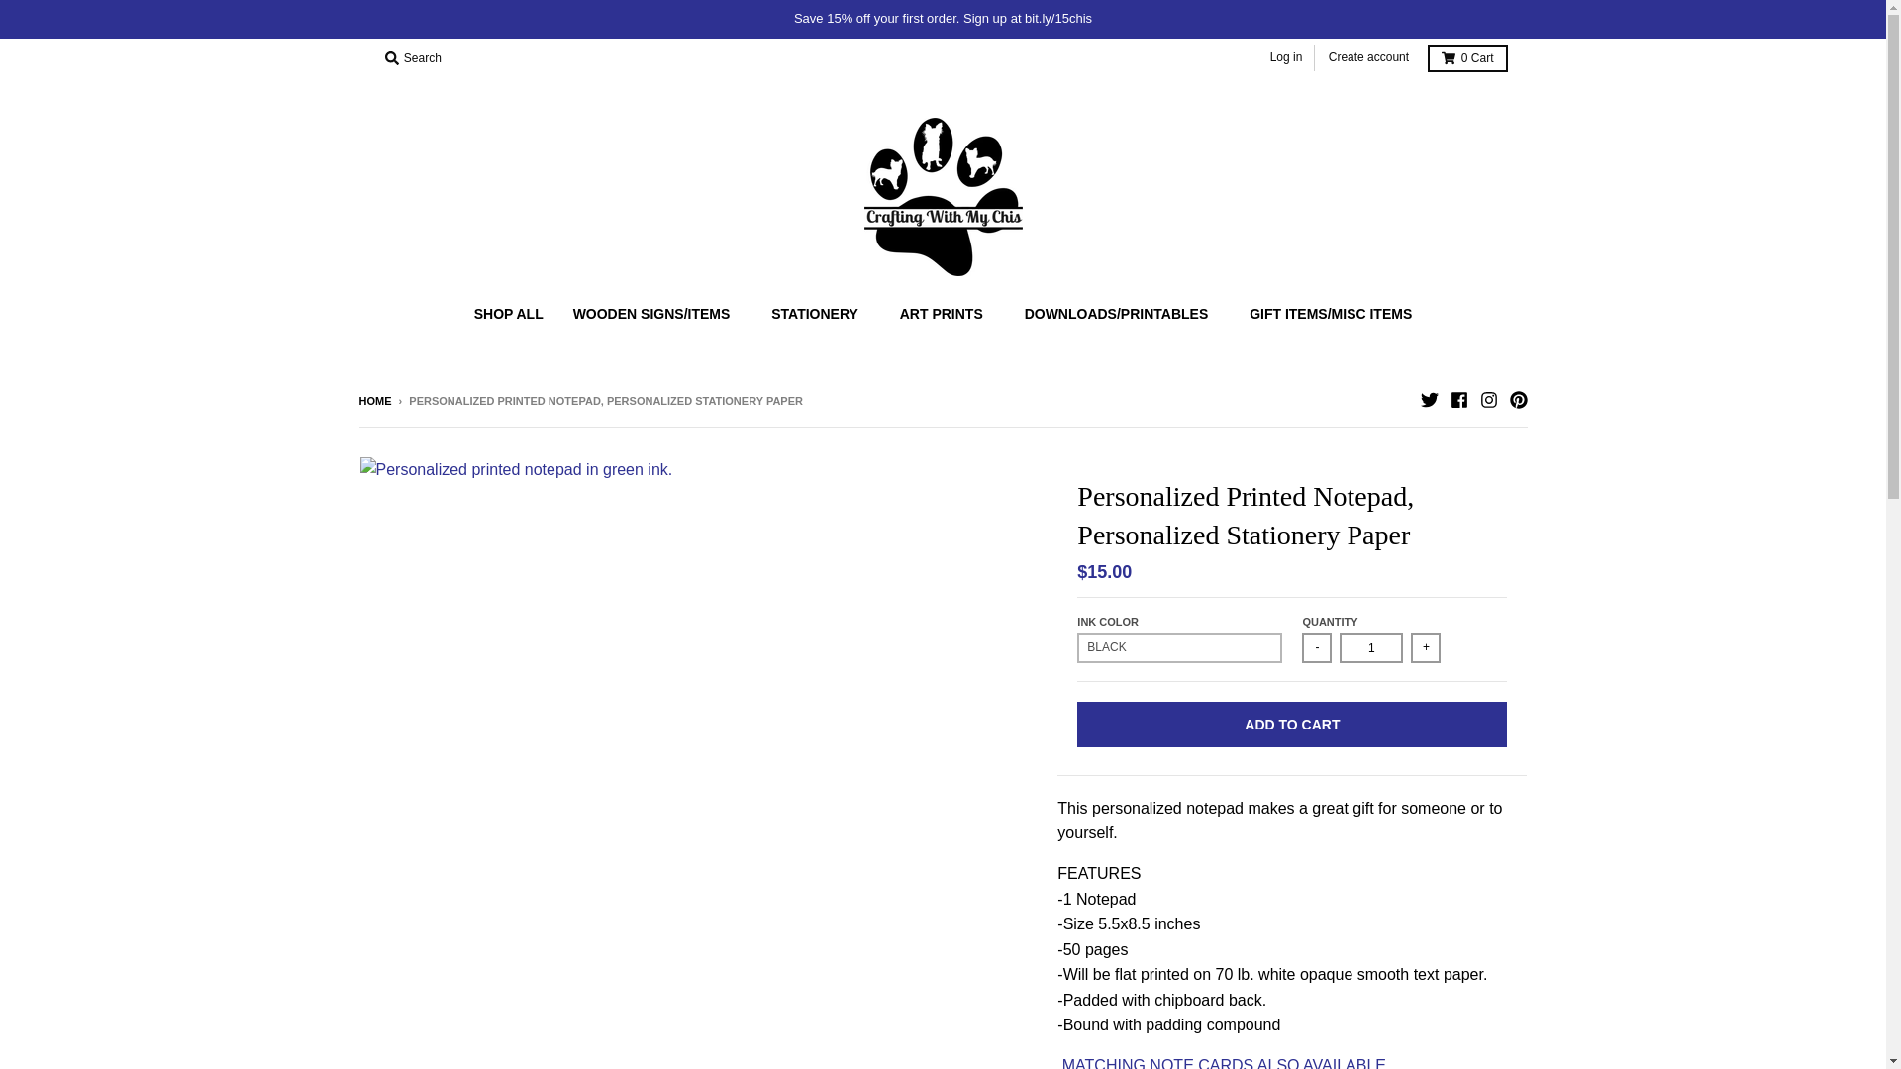  What do you see at coordinates (1487, 400) in the screenshot?
I see `Instagram - Crafting With My Chis` at bounding box center [1487, 400].